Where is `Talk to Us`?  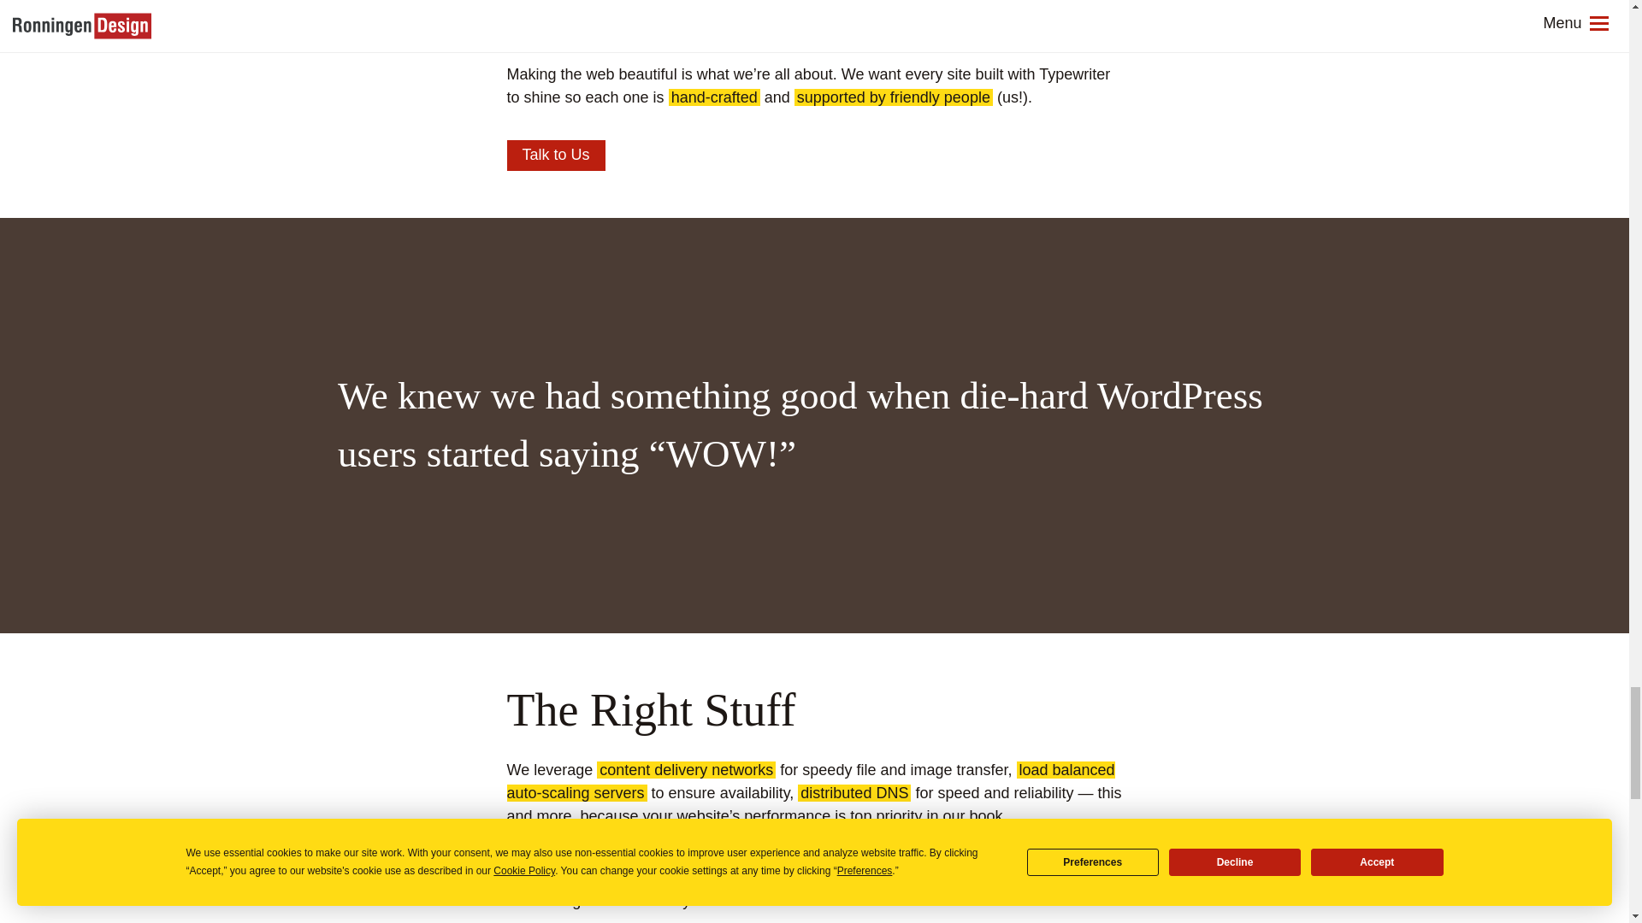 Talk to Us is located at coordinates (554, 156).